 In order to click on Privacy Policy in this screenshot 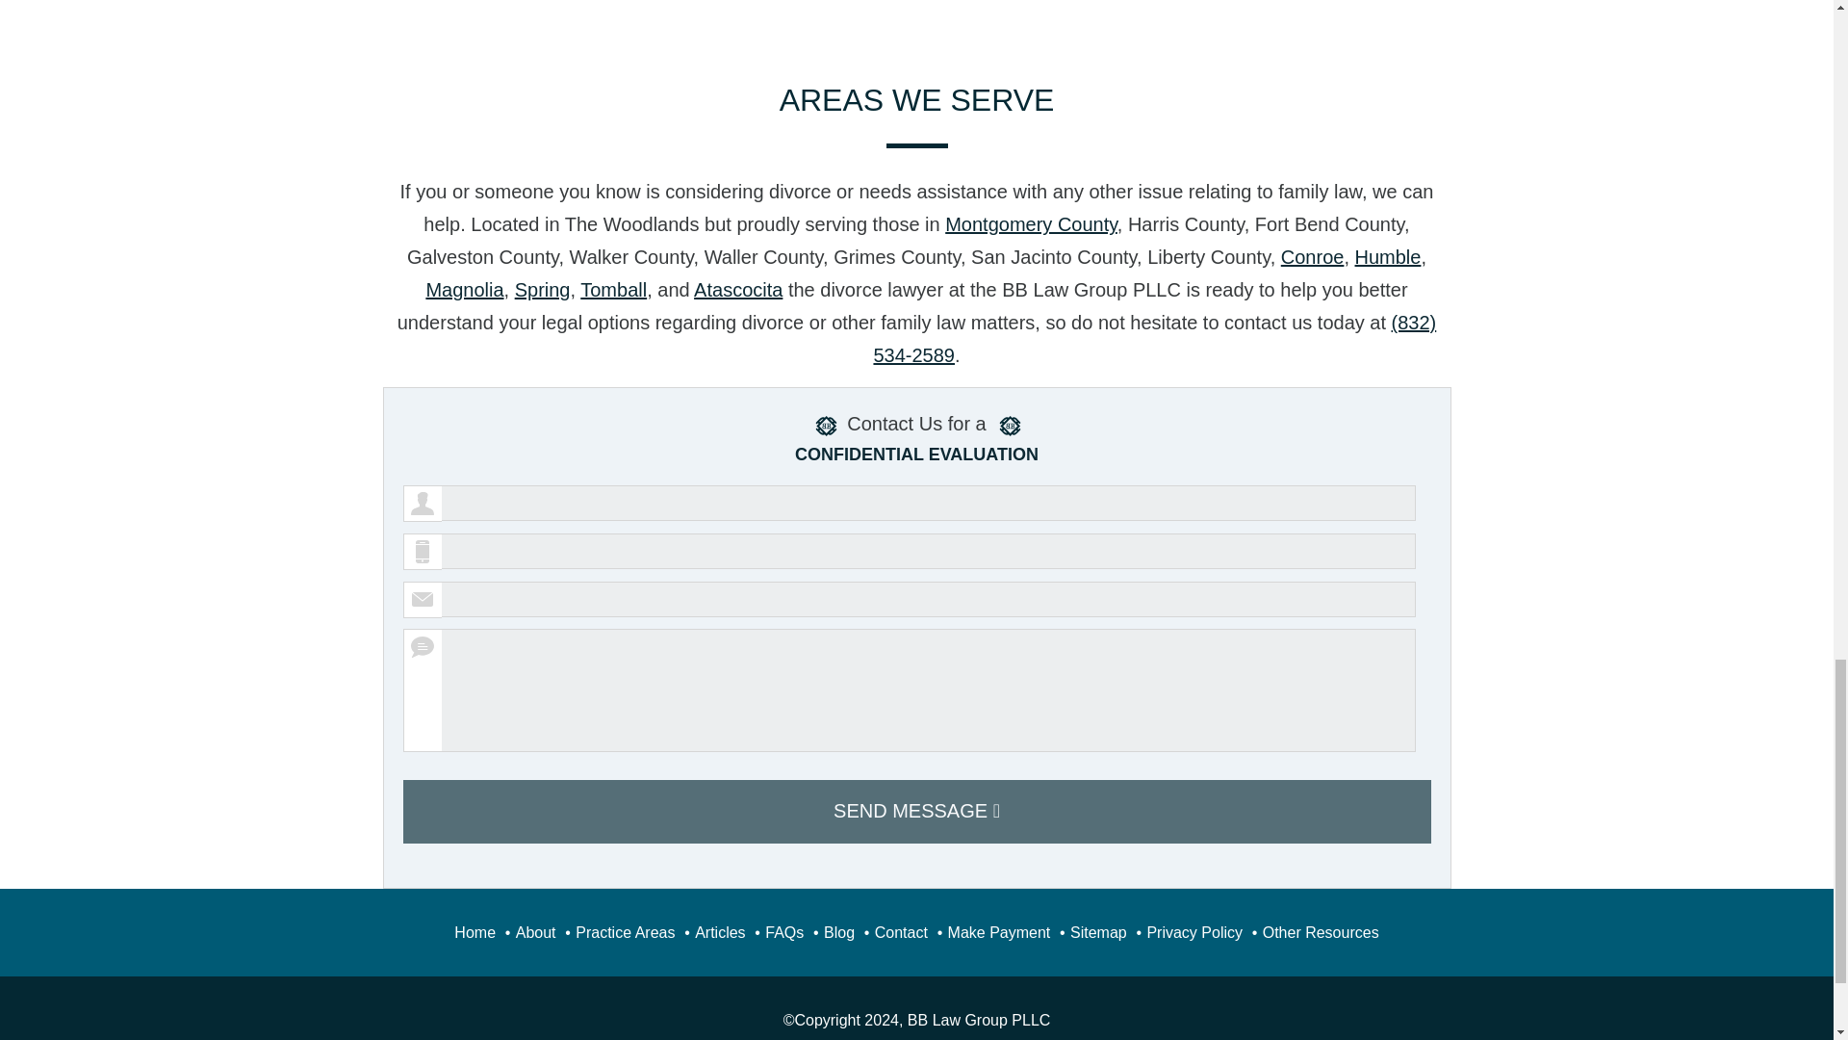, I will do `click(1193, 932)`.